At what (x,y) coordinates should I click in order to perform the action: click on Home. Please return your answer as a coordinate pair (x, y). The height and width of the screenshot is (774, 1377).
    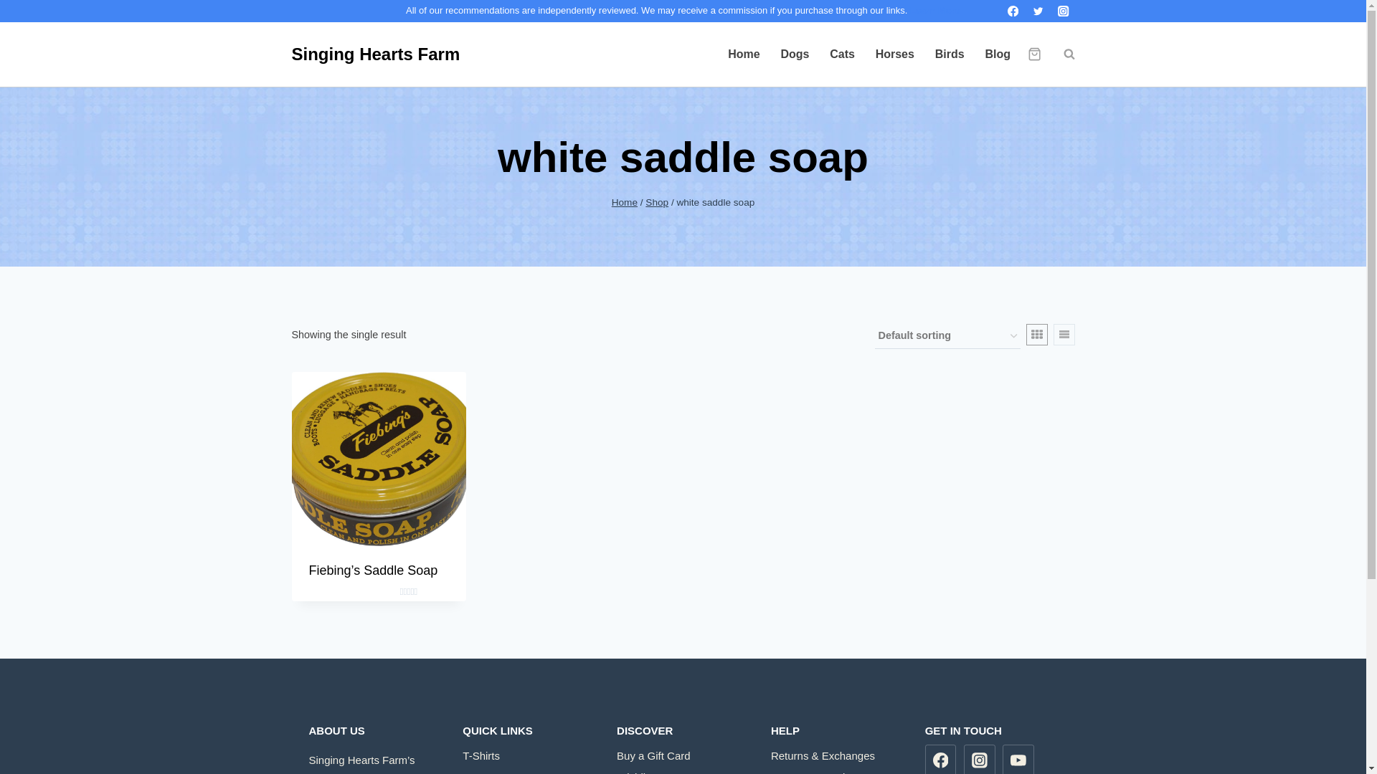
    Looking at the image, I should click on (624, 202).